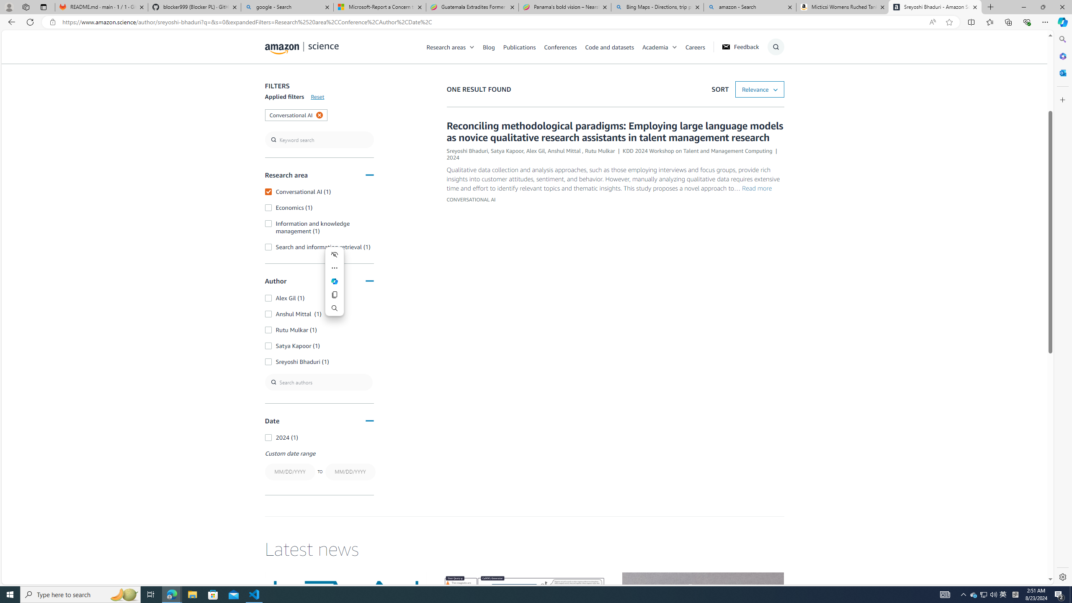  I want to click on New Tab, so click(991, 7).